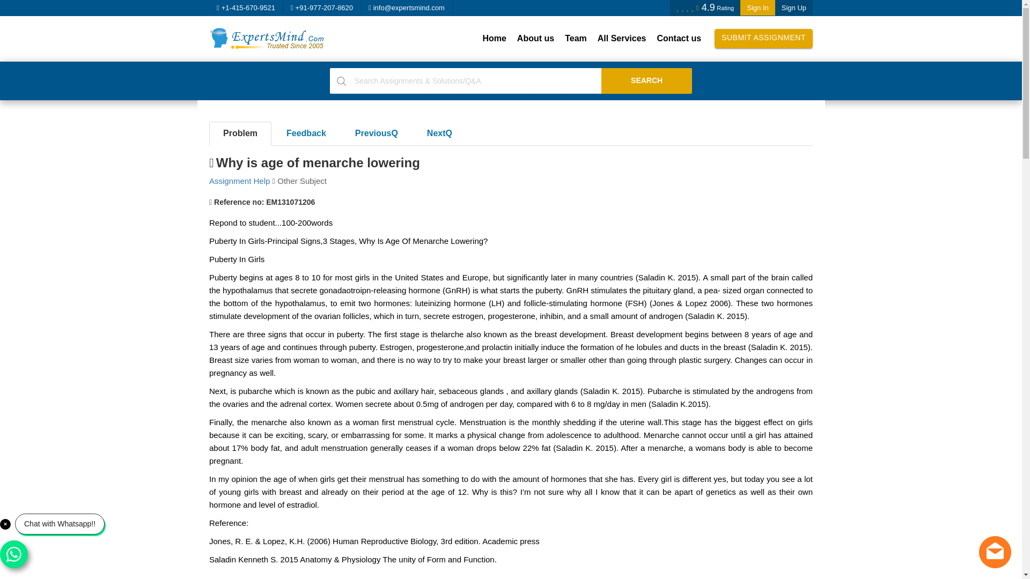  What do you see at coordinates (995, 552) in the screenshot?
I see `Live chat offline` at bounding box center [995, 552].